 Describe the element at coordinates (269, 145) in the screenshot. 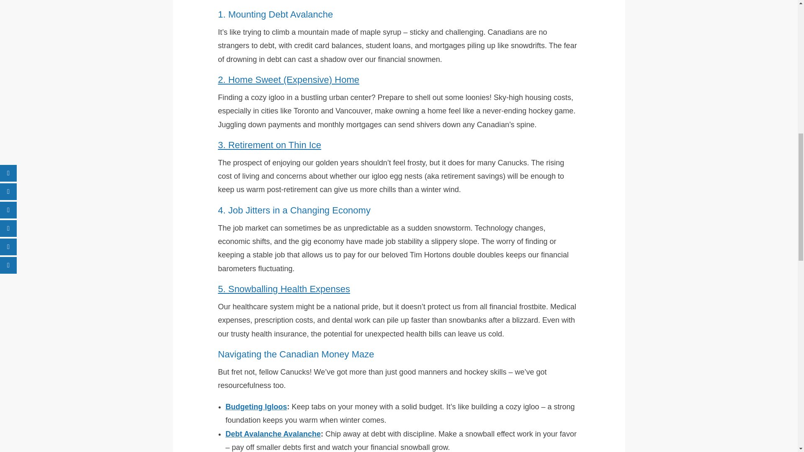

I see `3. Retirement on Thin Ice` at that location.